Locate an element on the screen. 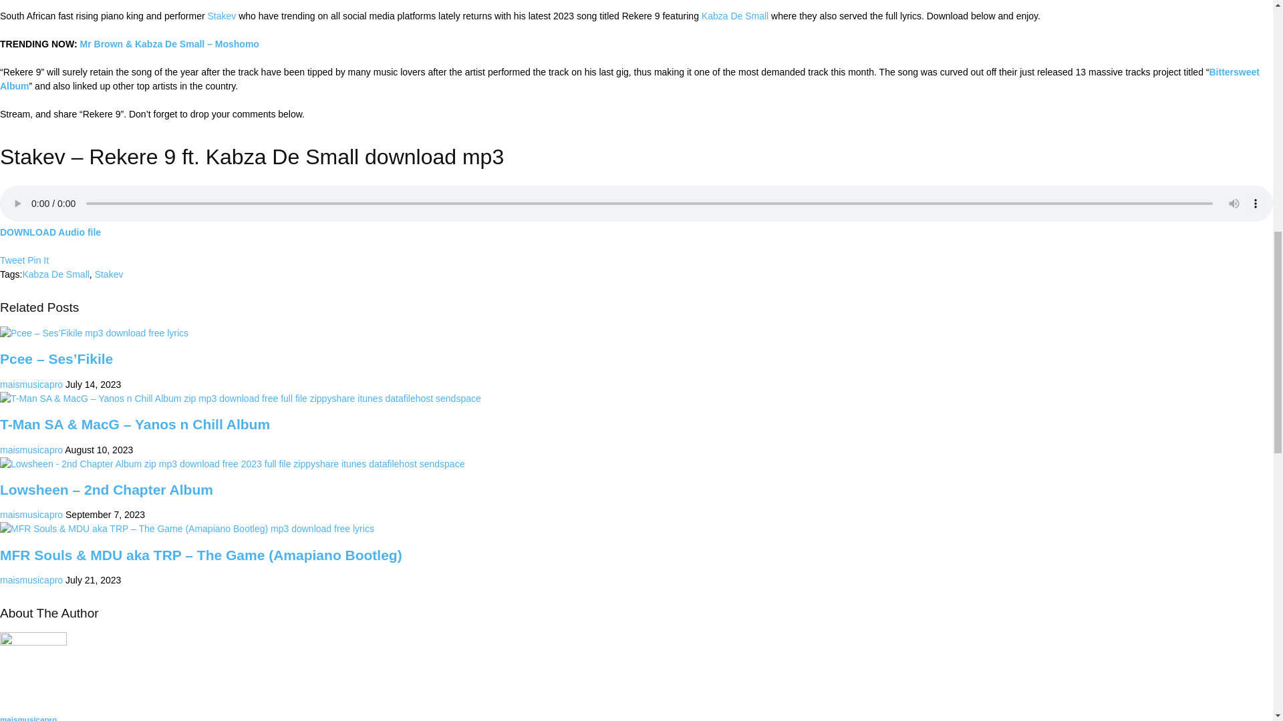 This screenshot has width=1283, height=721. Posts by maismusicapro is located at coordinates (31, 450).